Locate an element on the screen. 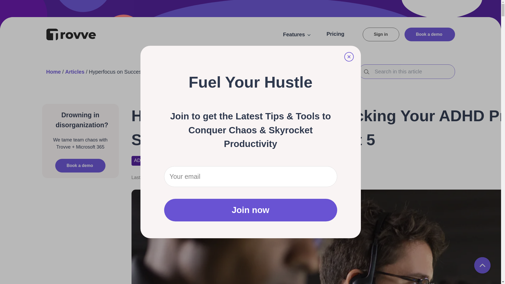 The image size is (505, 284). Home is located at coordinates (54, 72).